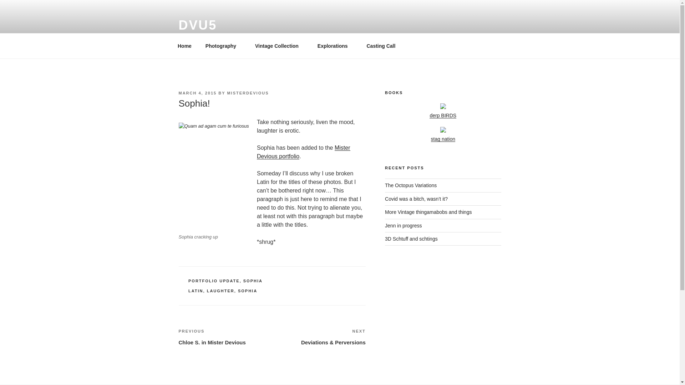  What do you see at coordinates (303, 152) in the screenshot?
I see `Mister Devious portfolio` at bounding box center [303, 152].